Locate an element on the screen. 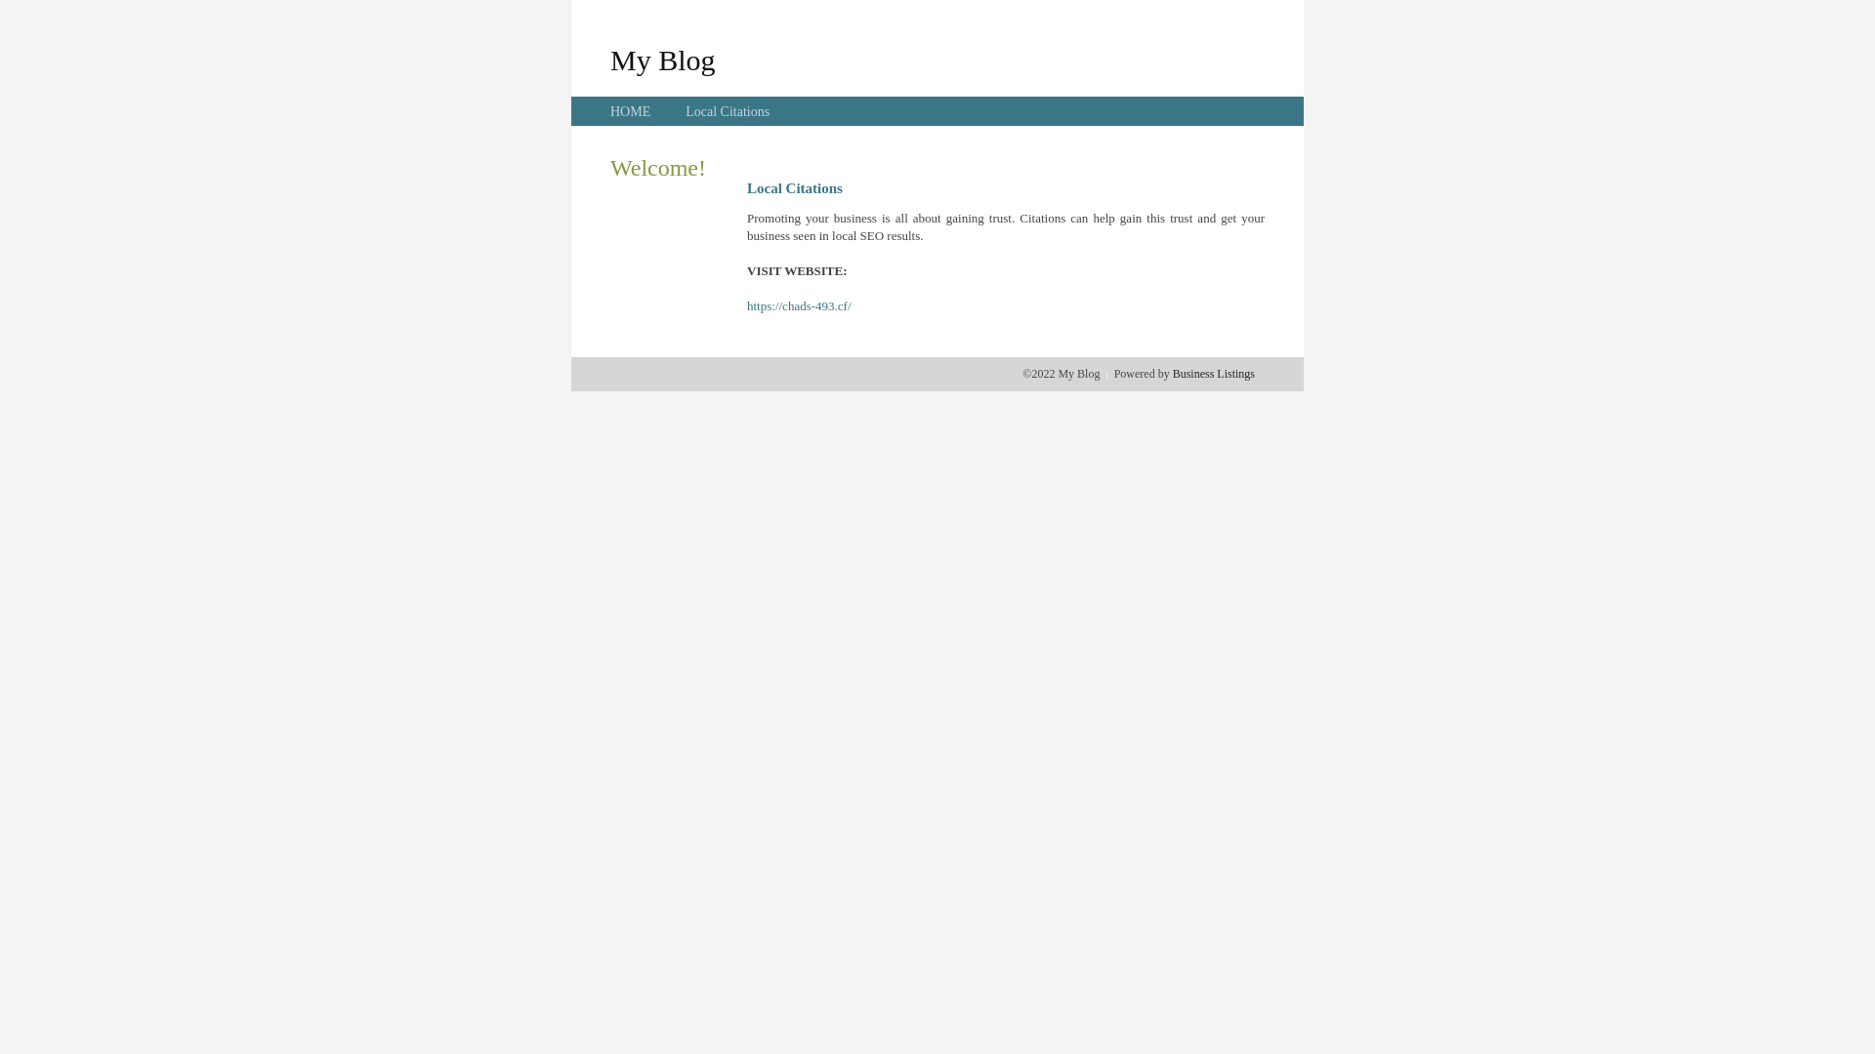 The height and width of the screenshot is (1054, 1875). Business Listings is located at coordinates (1214, 374).